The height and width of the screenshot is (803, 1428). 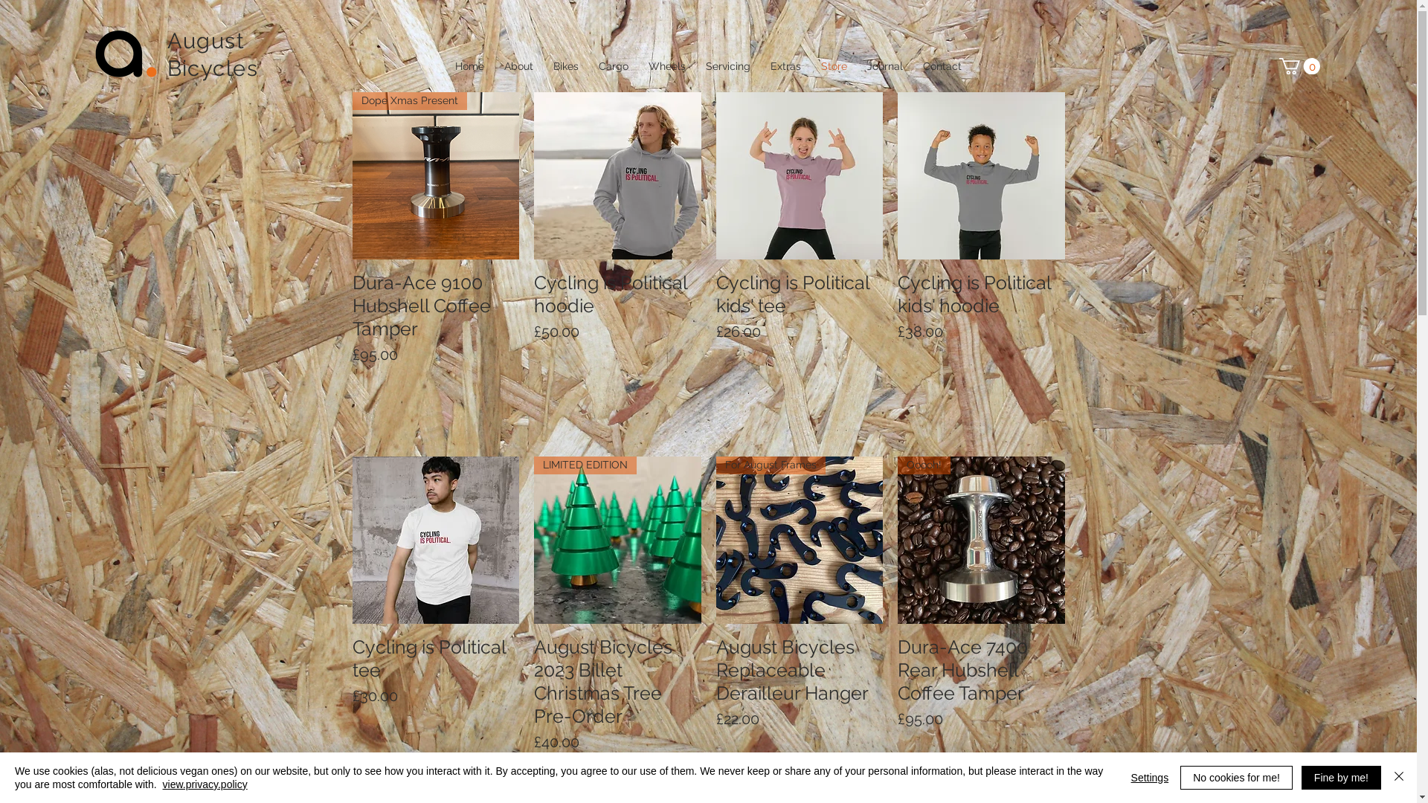 What do you see at coordinates (205, 784) in the screenshot?
I see `view.privacy.policy` at bounding box center [205, 784].